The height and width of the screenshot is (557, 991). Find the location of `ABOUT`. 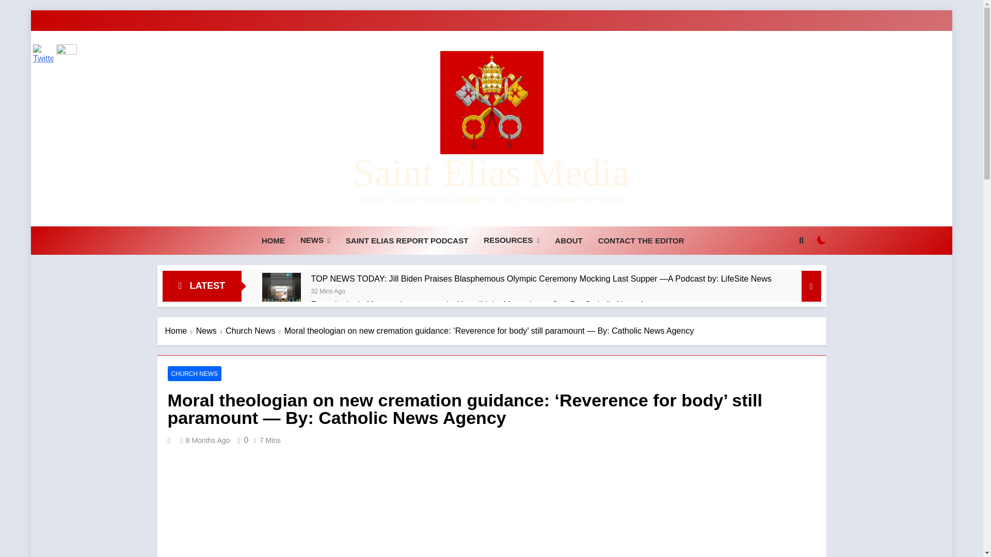

ABOUT is located at coordinates (568, 240).